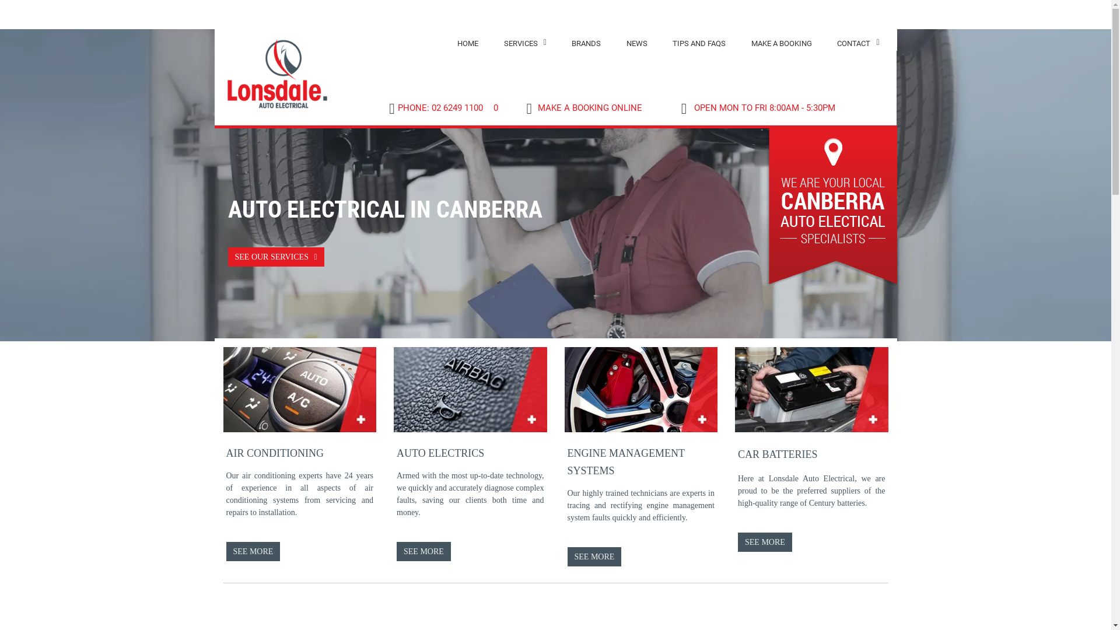 This screenshot has width=1120, height=630. Describe the element at coordinates (423, 552) in the screenshot. I see `SEE MORE` at that location.